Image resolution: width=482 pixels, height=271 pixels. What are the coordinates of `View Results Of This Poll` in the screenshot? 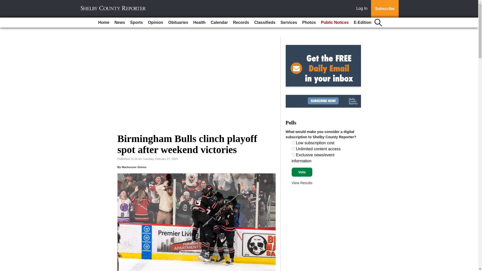 It's located at (302, 183).